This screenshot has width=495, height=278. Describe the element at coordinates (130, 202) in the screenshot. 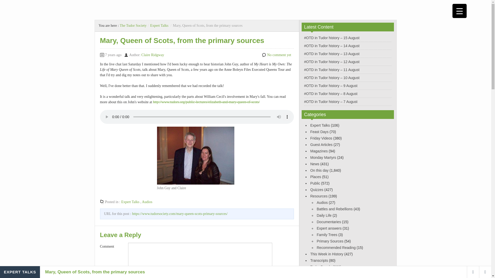

I see `Expert Talks` at that location.